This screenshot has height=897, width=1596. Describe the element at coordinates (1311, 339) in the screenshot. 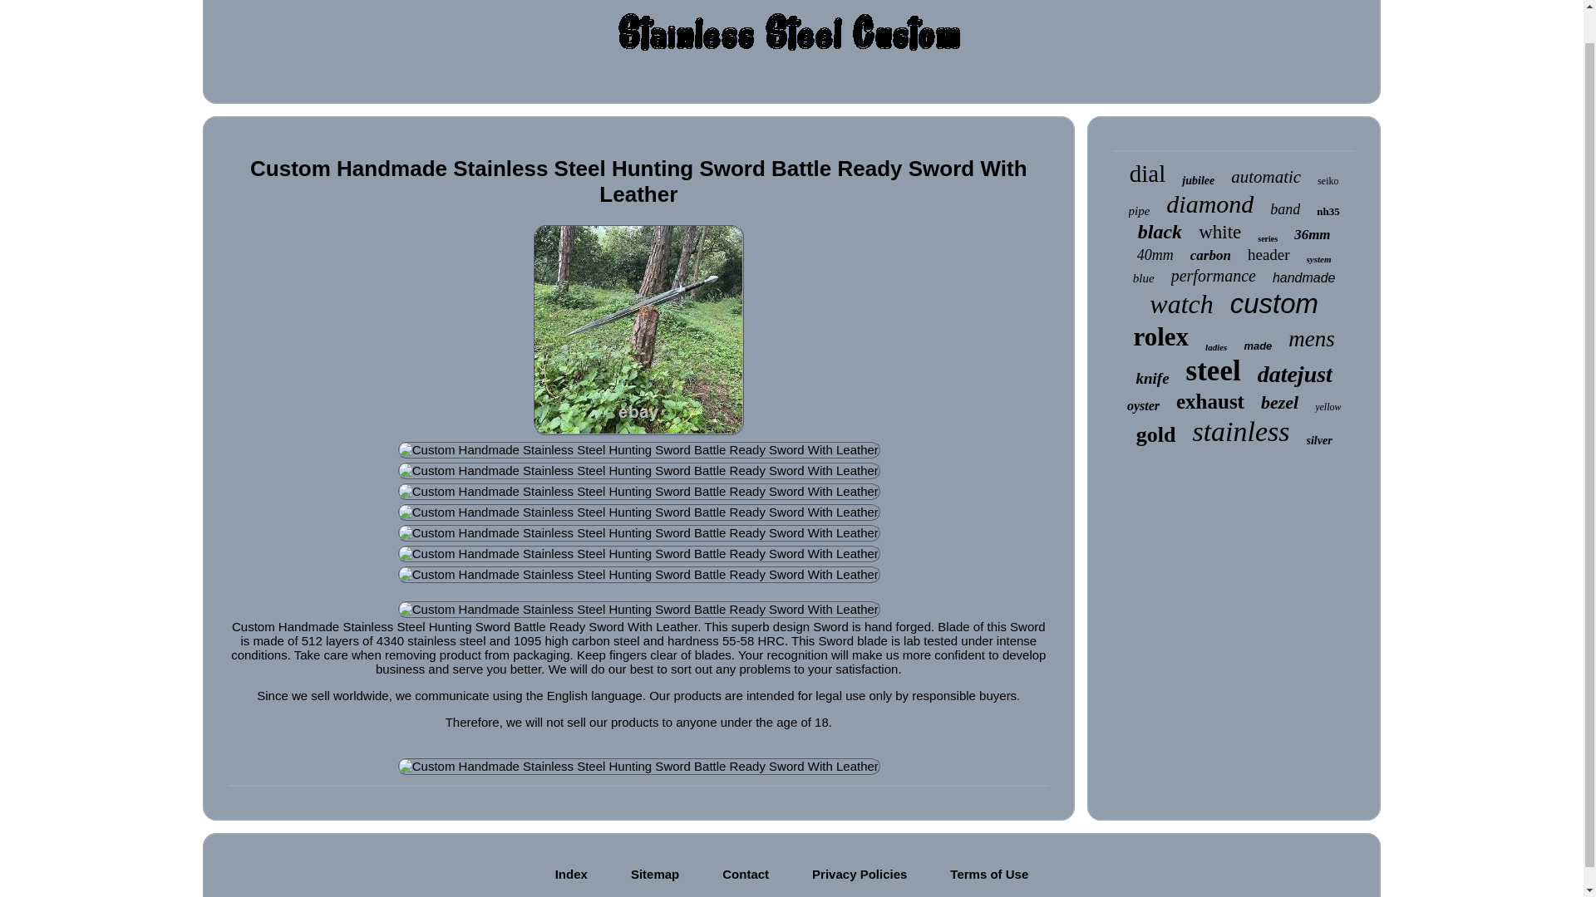

I see `mens` at that location.